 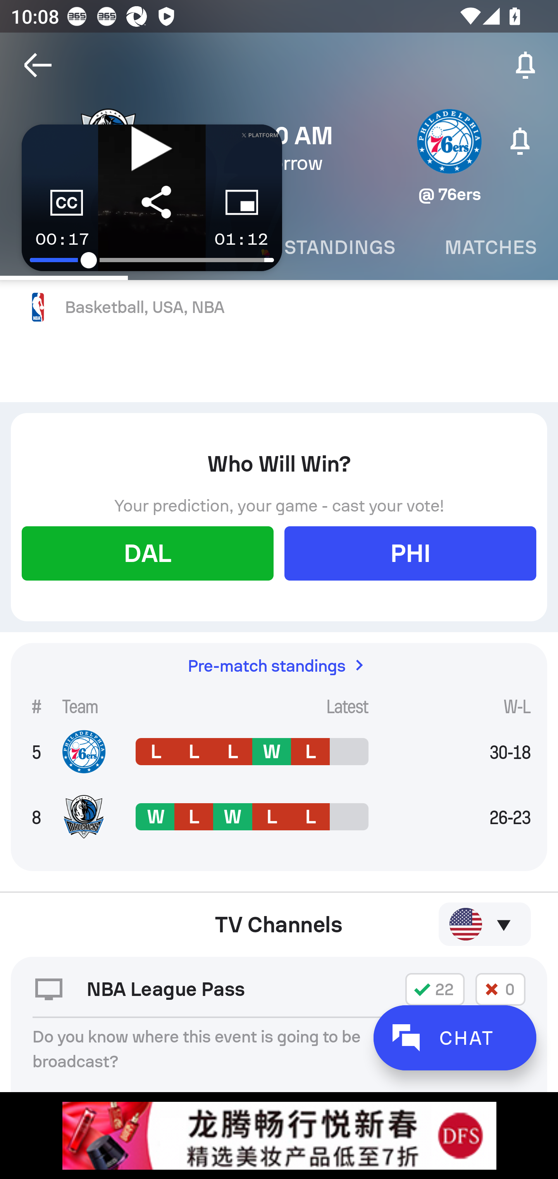 What do you see at coordinates (500, 989) in the screenshot?
I see `0` at bounding box center [500, 989].